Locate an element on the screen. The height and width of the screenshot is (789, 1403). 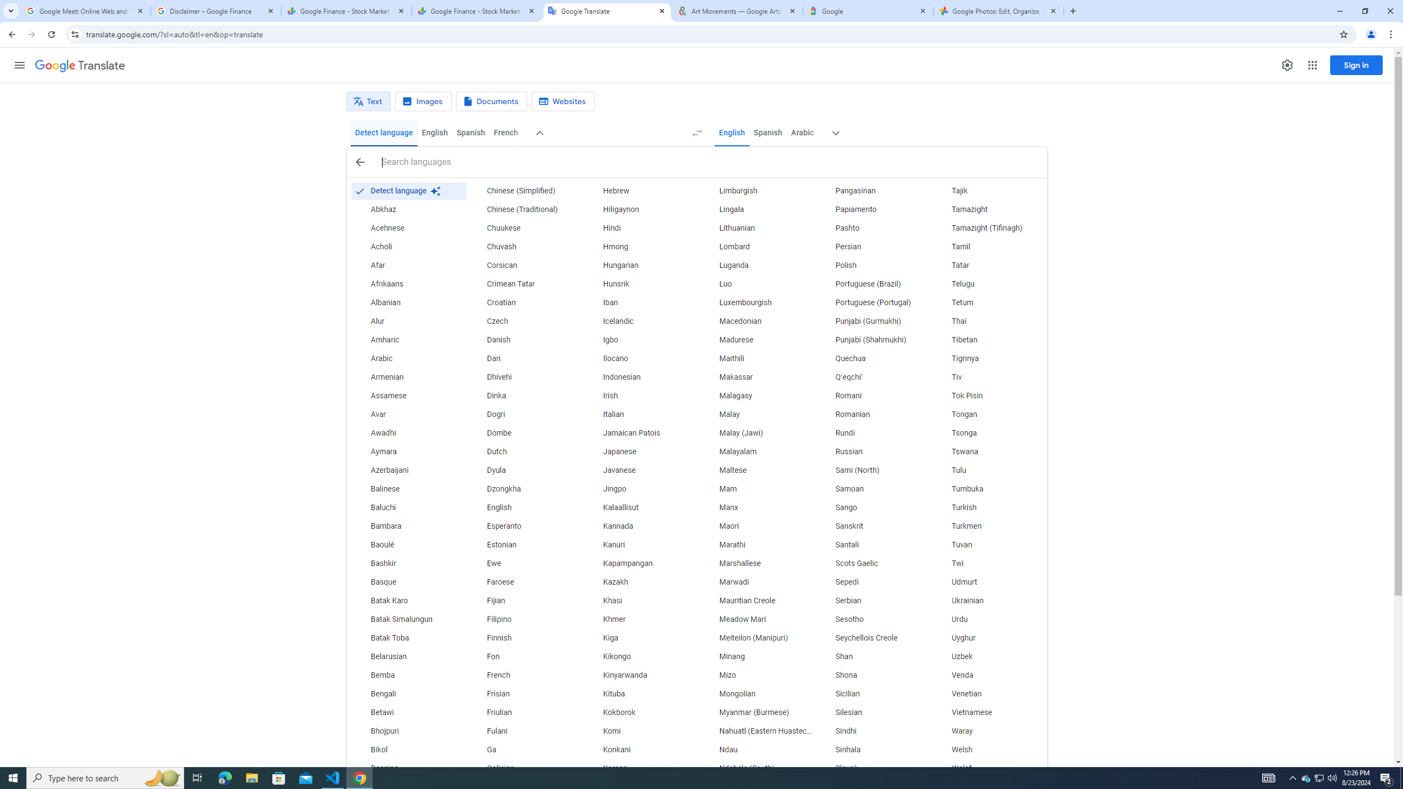
Bosnian is located at coordinates (408, 768).